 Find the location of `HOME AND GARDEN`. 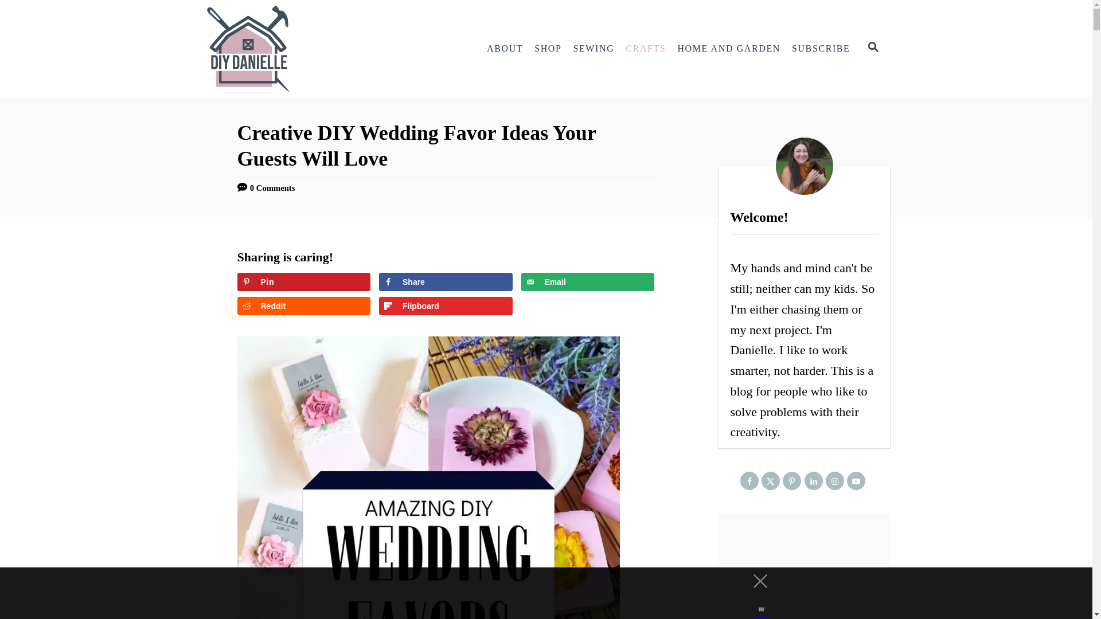

HOME AND GARDEN is located at coordinates (728, 48).